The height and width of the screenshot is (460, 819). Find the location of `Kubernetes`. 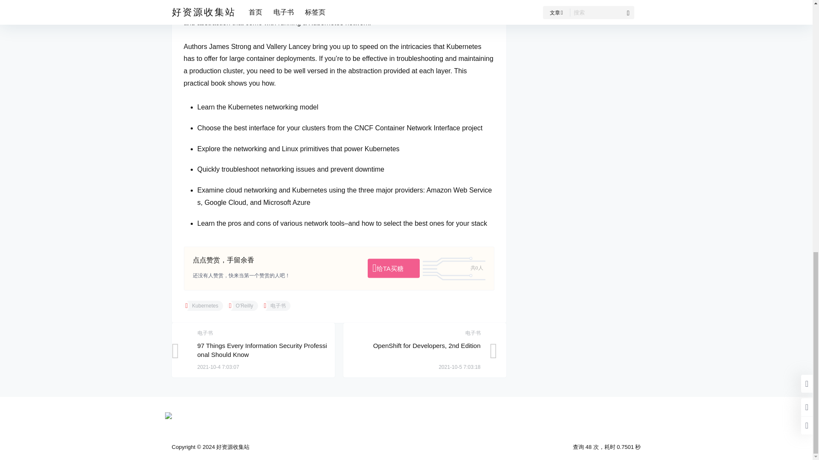

Kubernetes is located at coordinates (203, 306).